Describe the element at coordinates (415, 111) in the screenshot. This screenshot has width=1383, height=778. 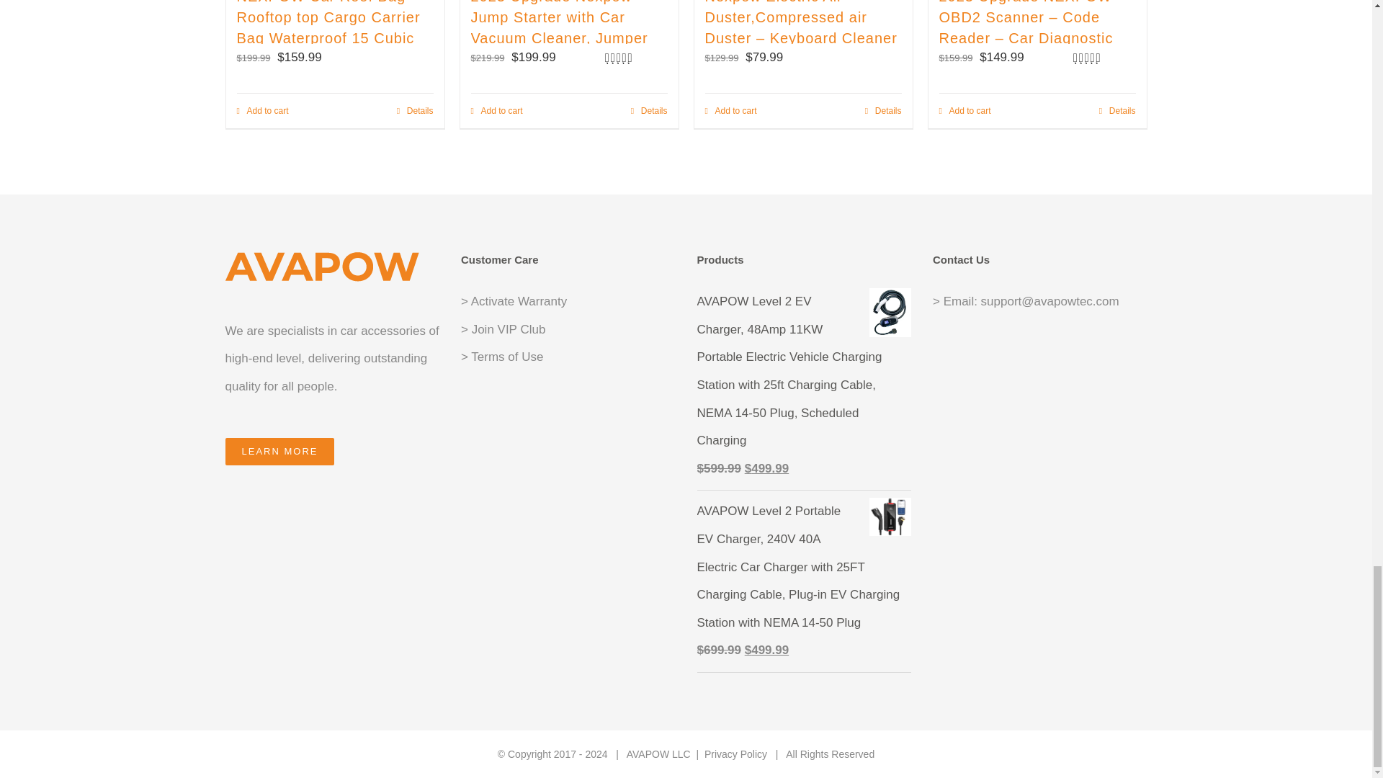
I see `Details` at that location.